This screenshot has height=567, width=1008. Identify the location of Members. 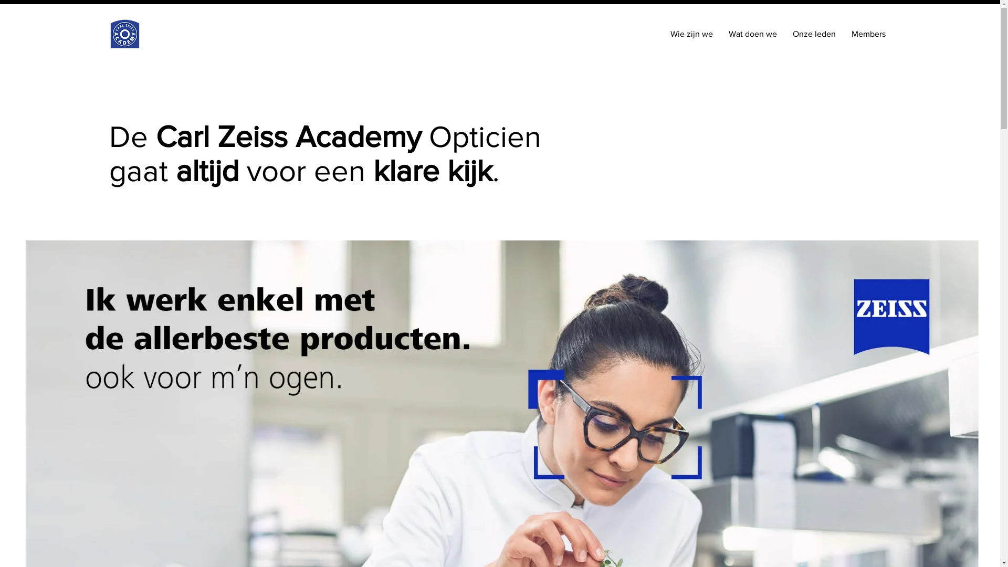
(868, 34).